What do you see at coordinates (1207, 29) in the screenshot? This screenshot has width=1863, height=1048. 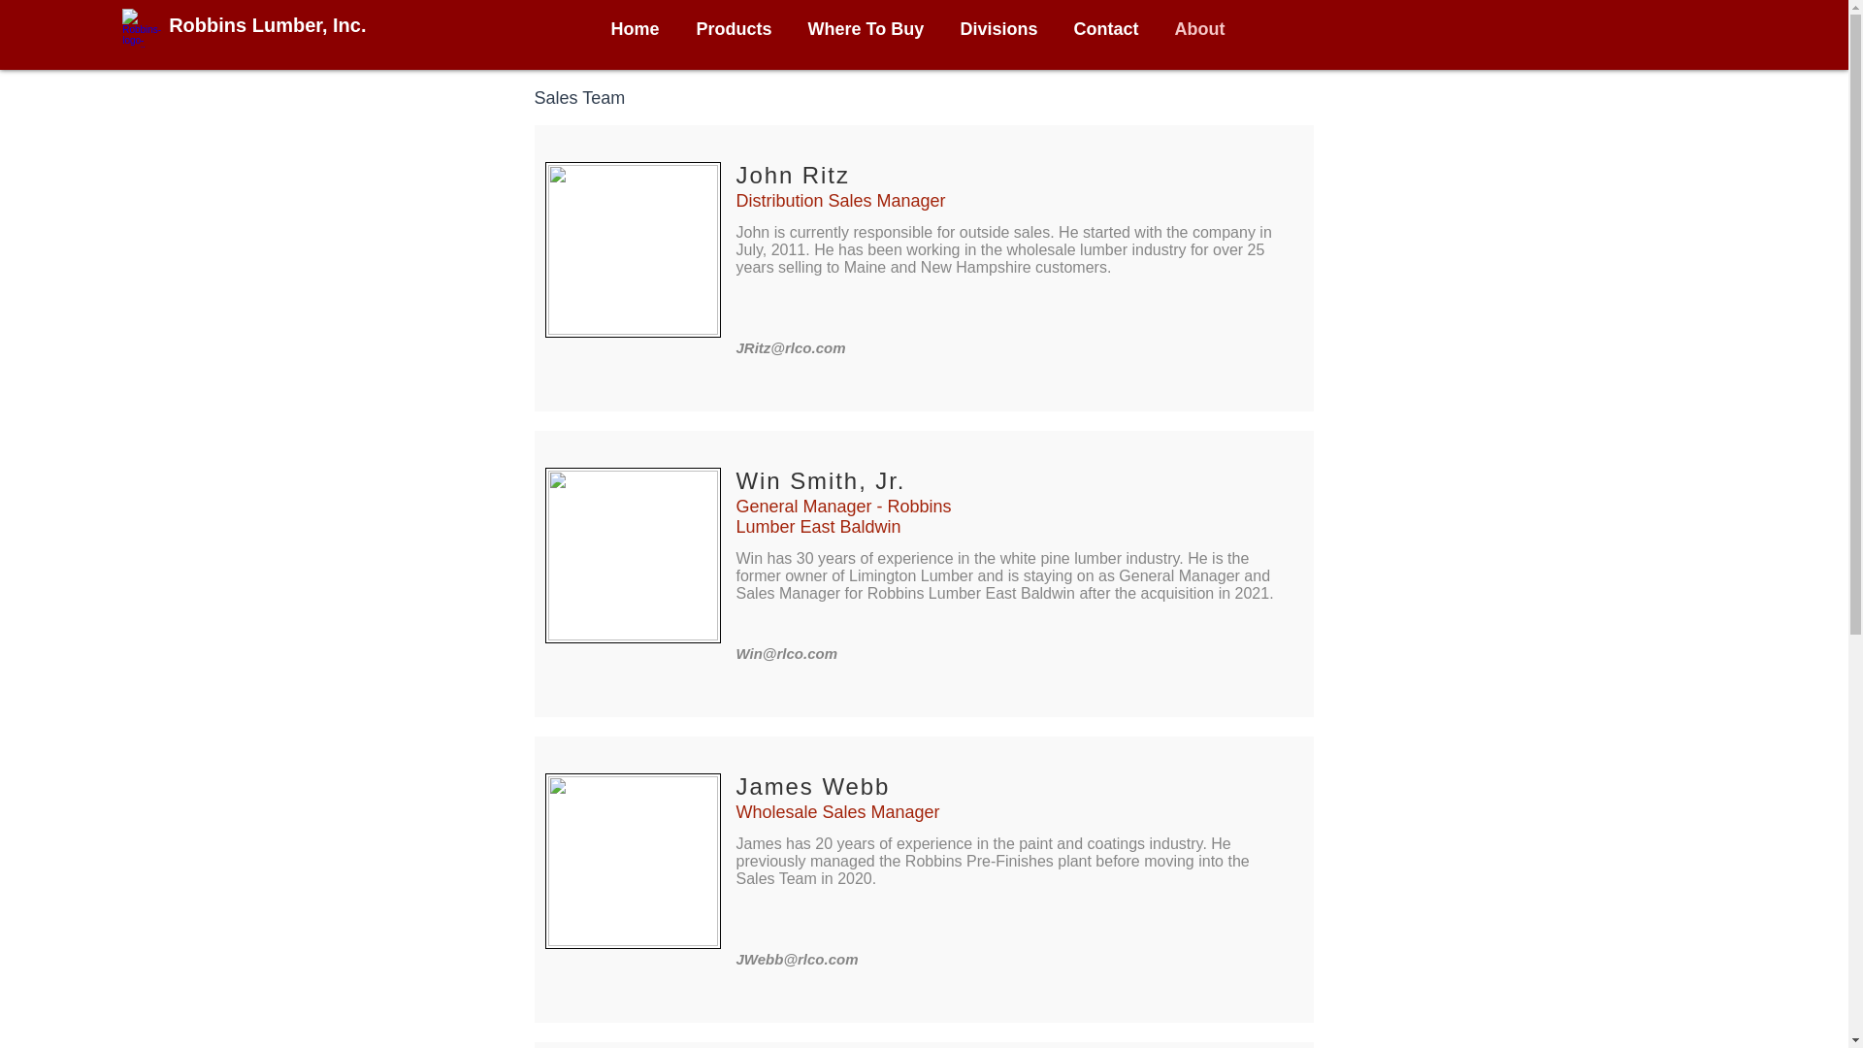 I see `About` at bounding box center [1207, 29].